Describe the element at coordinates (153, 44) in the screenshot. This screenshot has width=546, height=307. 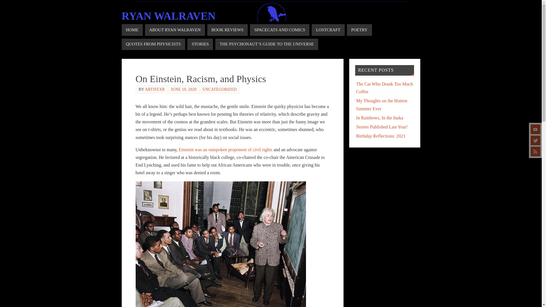
I see `QUOTES FROM PHYSICISTS` at that location.